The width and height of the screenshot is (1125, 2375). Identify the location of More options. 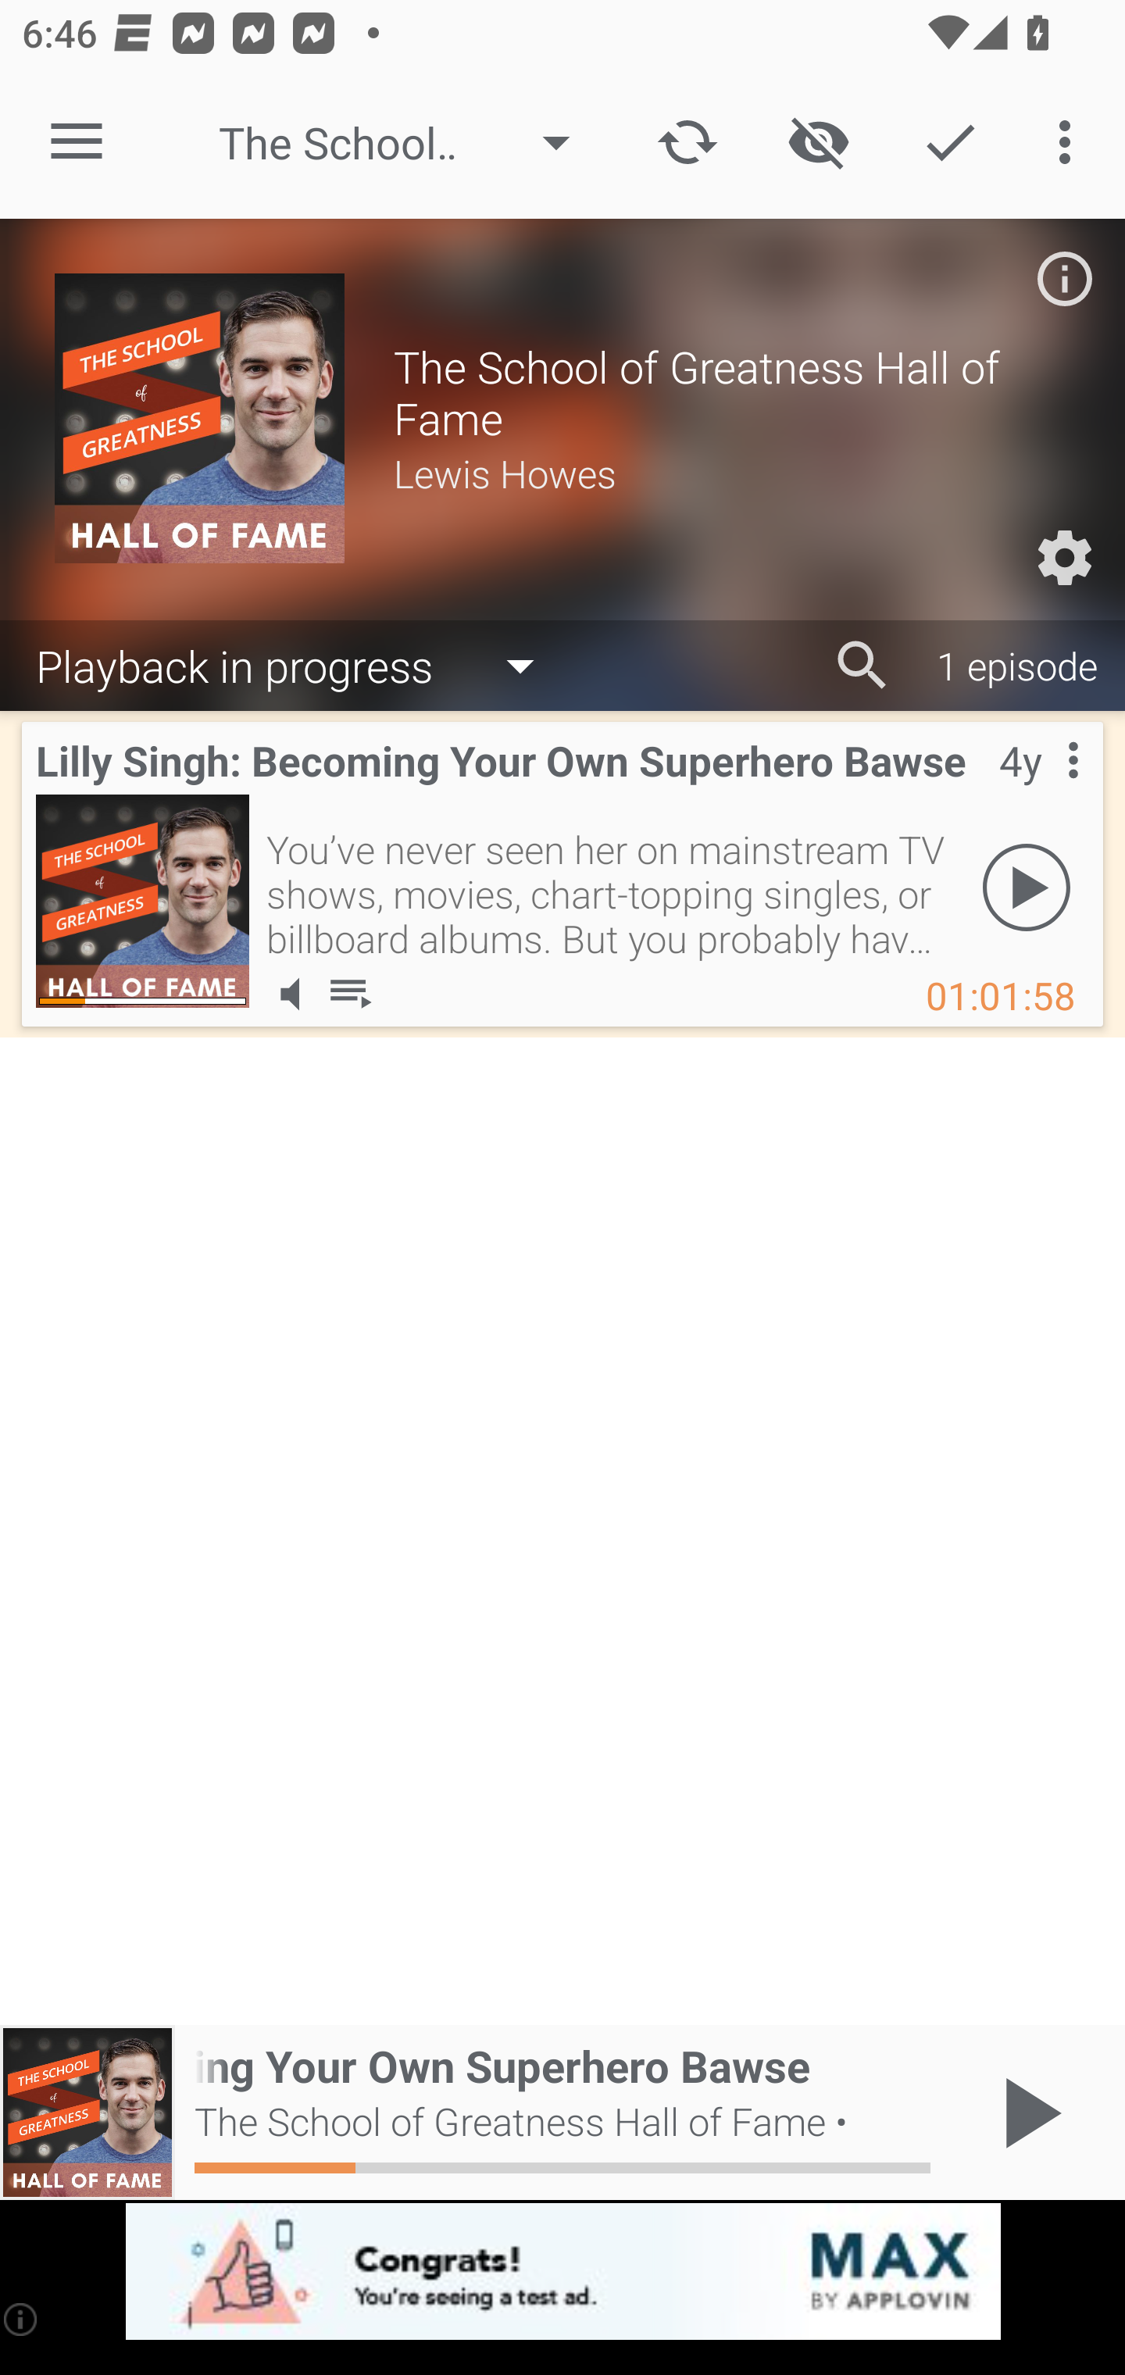
(1070, 142).